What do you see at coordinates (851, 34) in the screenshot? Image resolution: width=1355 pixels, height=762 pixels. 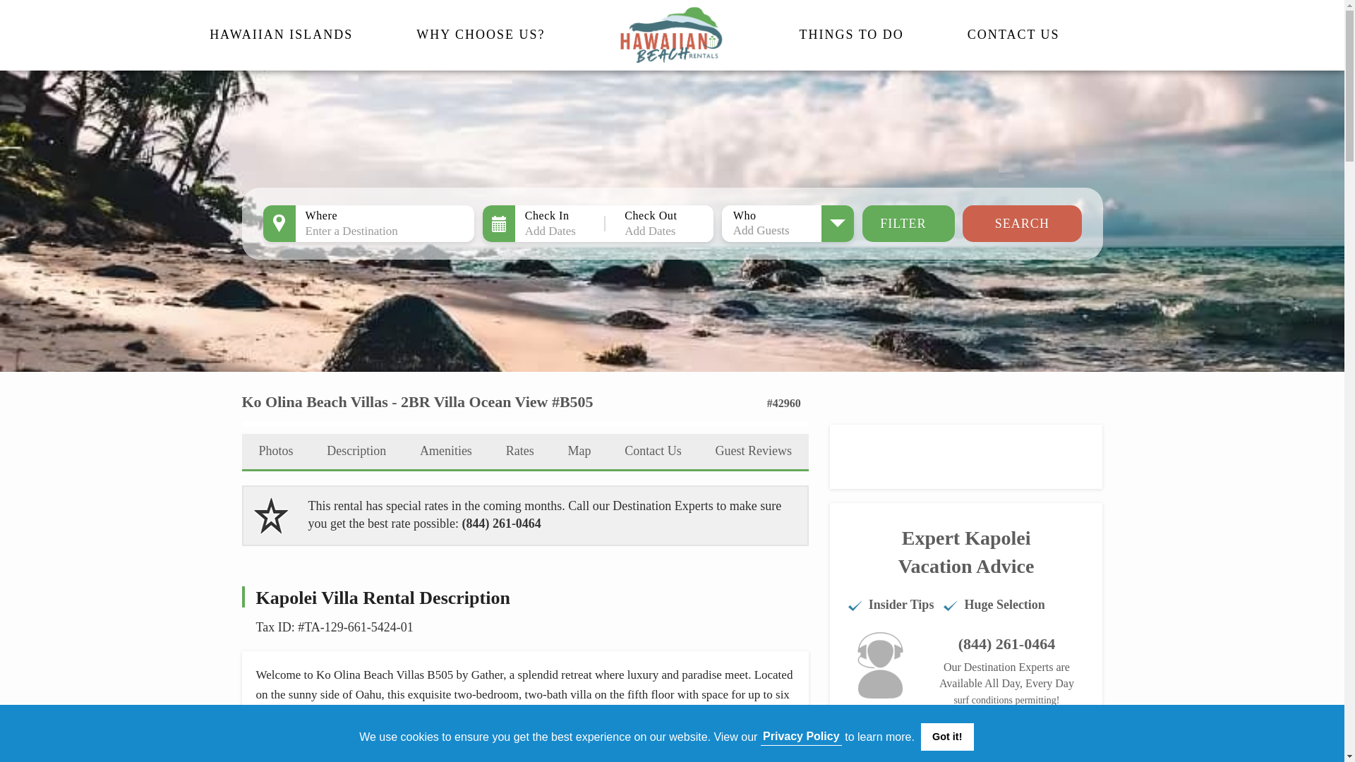 I see `Hawaii Things To Do` at bounding box center [851, 34].